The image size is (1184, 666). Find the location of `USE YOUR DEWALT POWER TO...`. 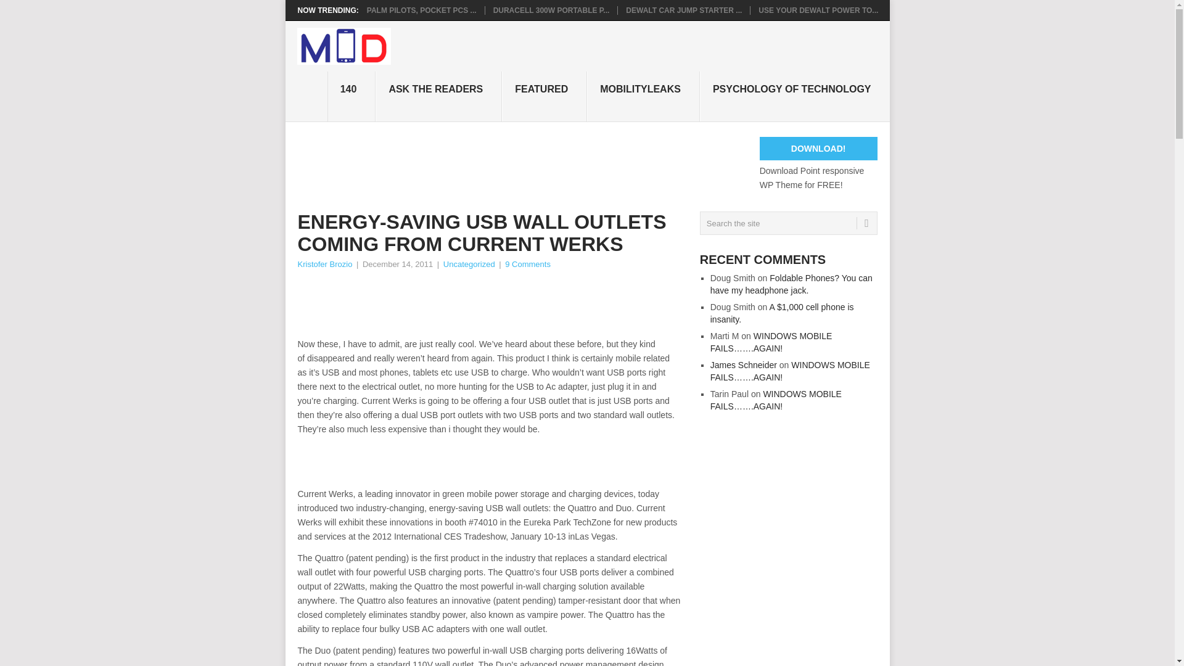

USE YOUR DEWALT POWER TO... is located at coordinates (818, 10).